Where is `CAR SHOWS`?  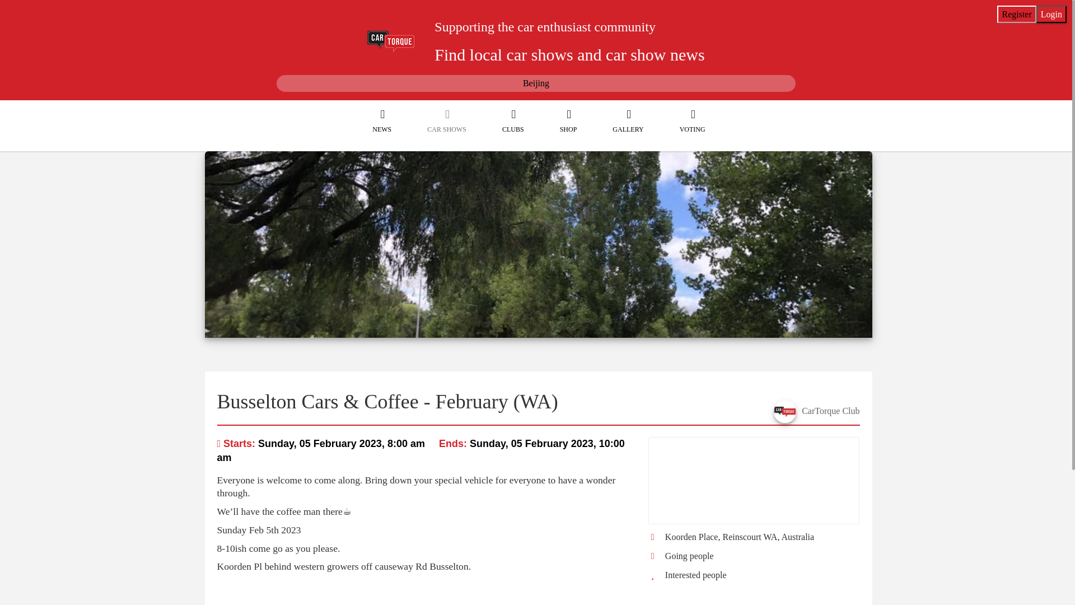
CAR SHOWS is located at coordinates (443, 129).